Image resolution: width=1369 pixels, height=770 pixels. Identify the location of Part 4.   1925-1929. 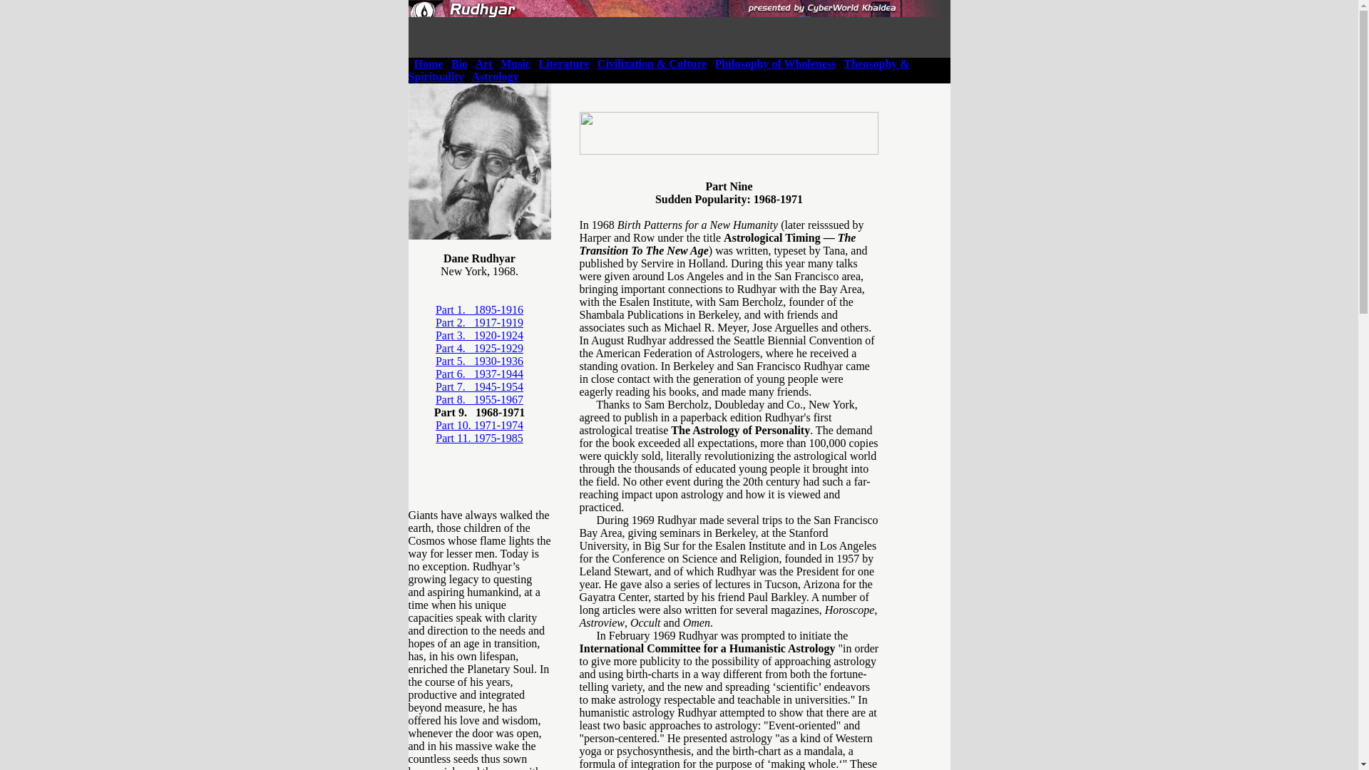
(479, 348).